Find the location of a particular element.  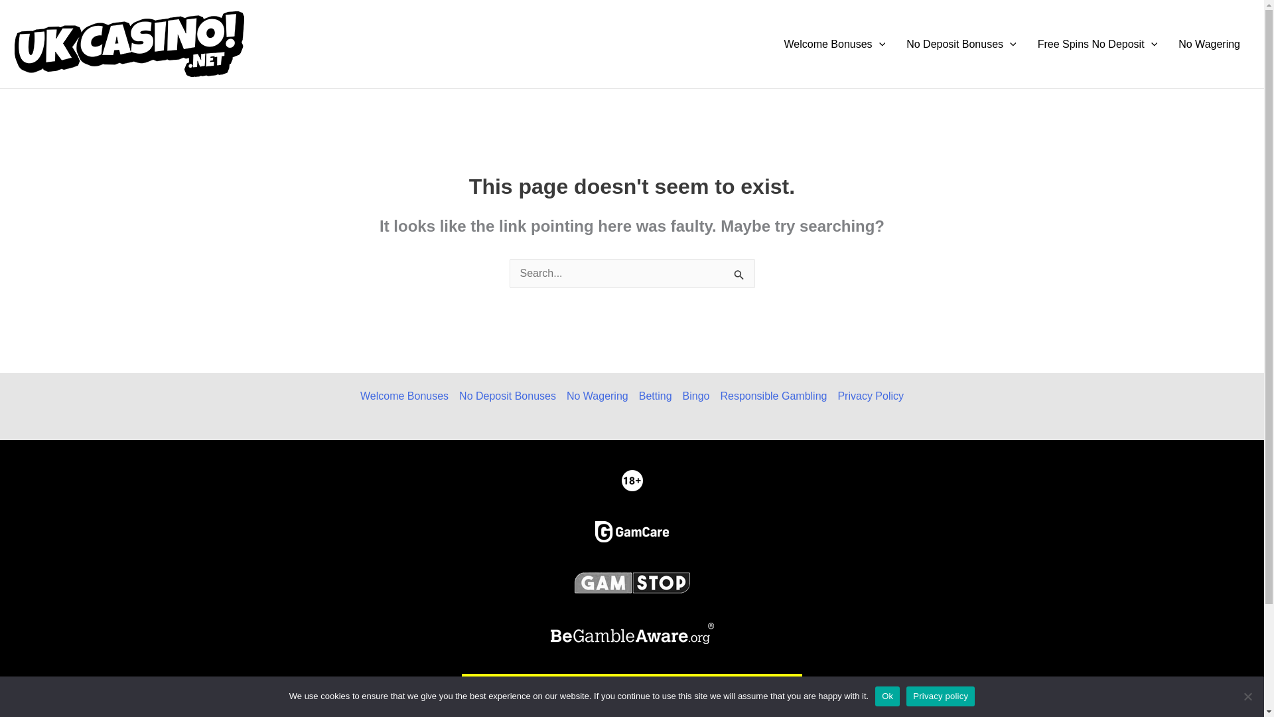

No is located at coordinates (1247, 696).